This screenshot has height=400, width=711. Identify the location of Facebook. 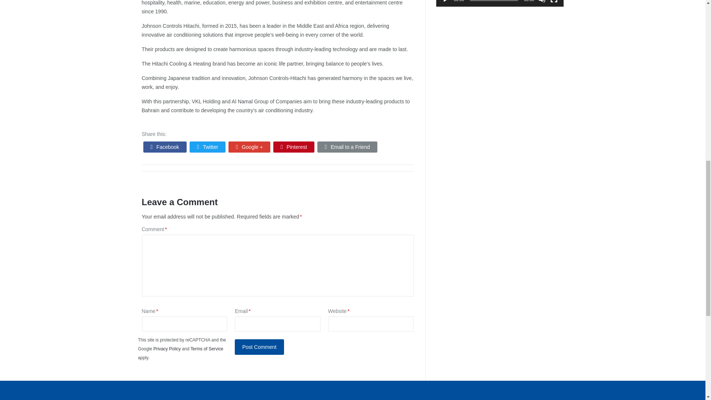
(164, 147).